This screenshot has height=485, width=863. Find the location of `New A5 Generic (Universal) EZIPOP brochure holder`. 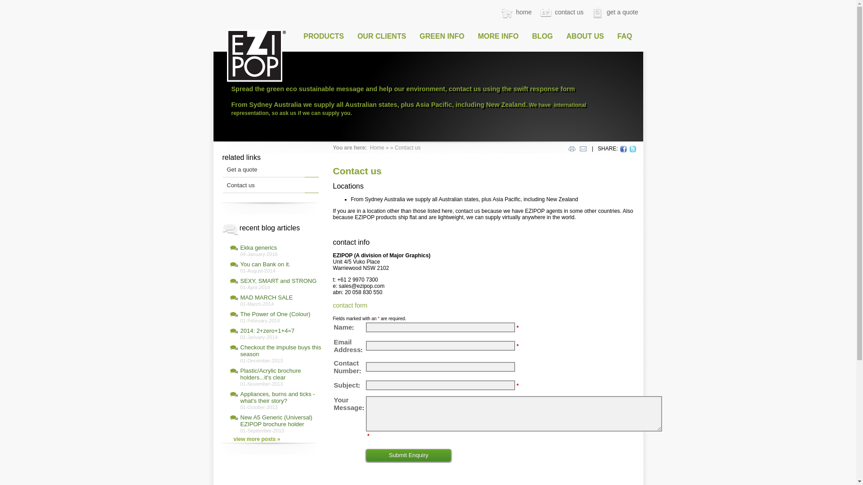

New A5 Generic (Universal) EZIPOP brochure holder is located at coordinates (276, 421).